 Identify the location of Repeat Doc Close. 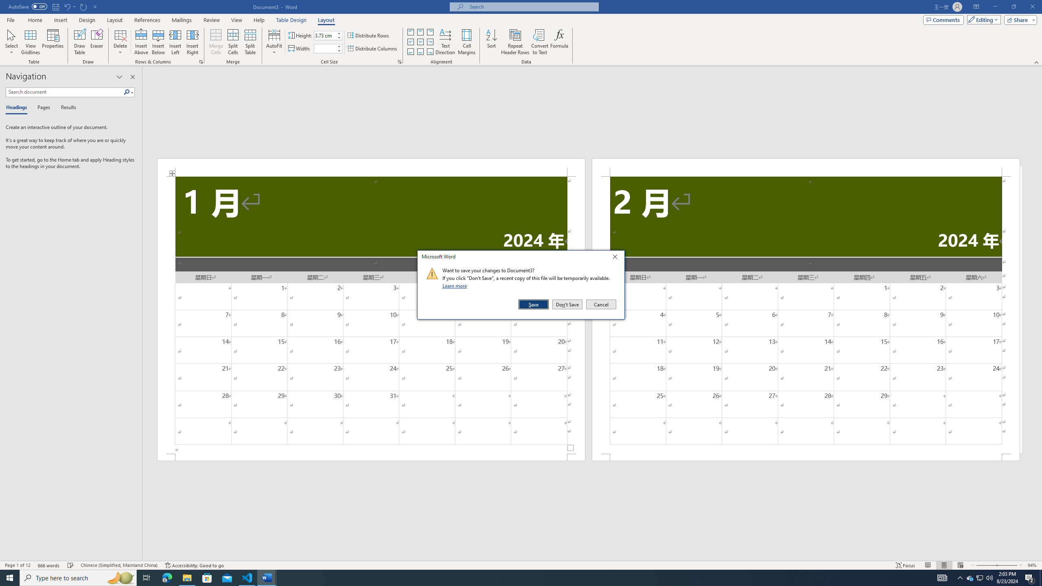
(84, 7).